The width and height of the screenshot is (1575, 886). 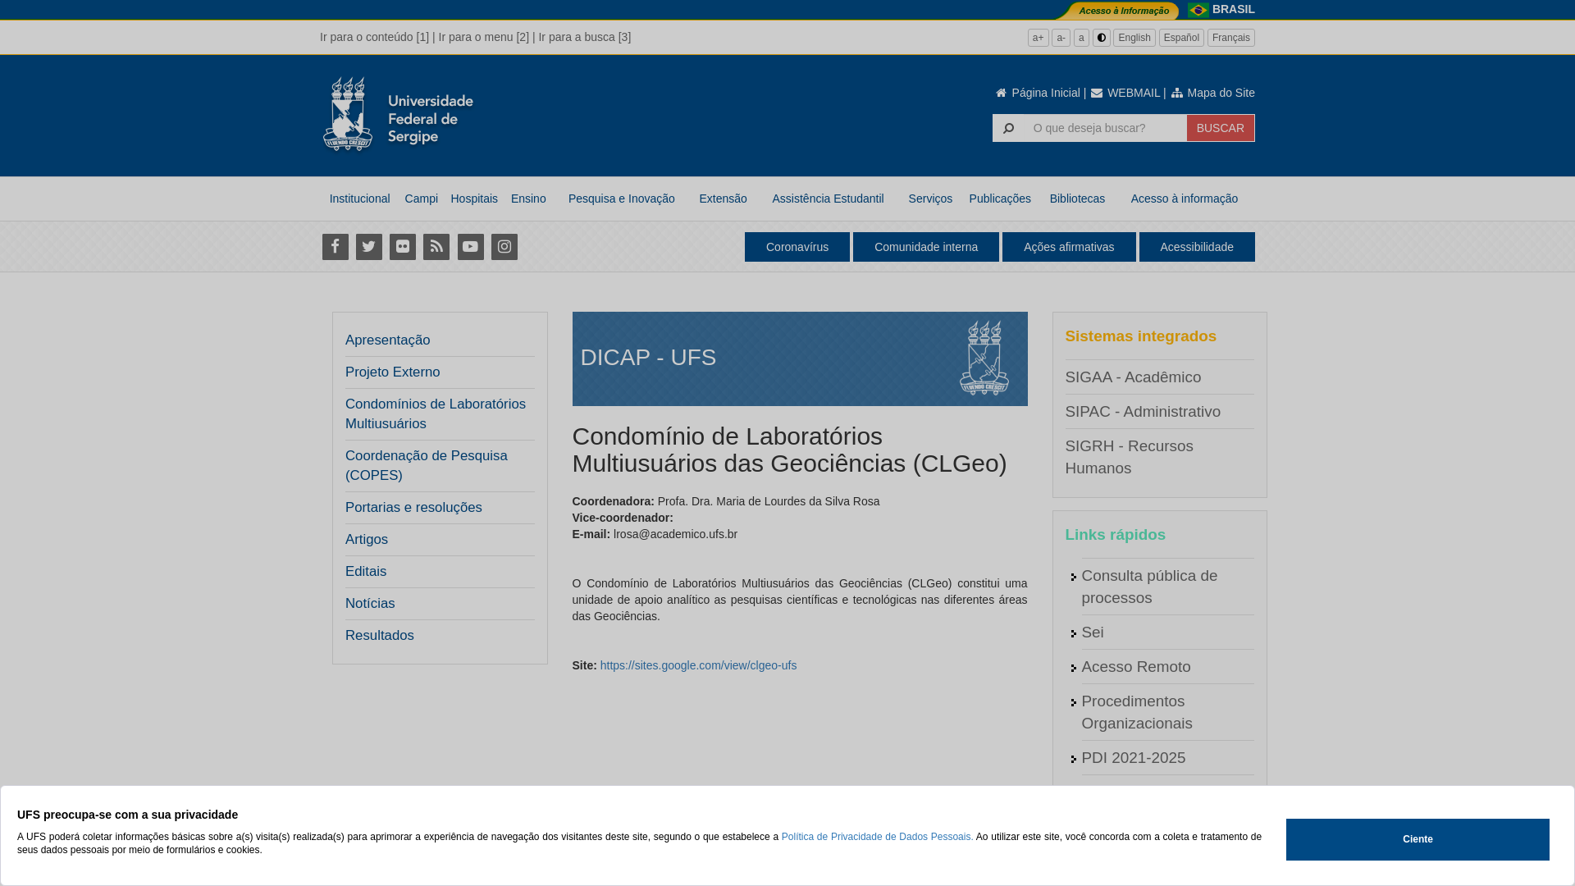 I want to click on Campi, so click(x=422, y=199).